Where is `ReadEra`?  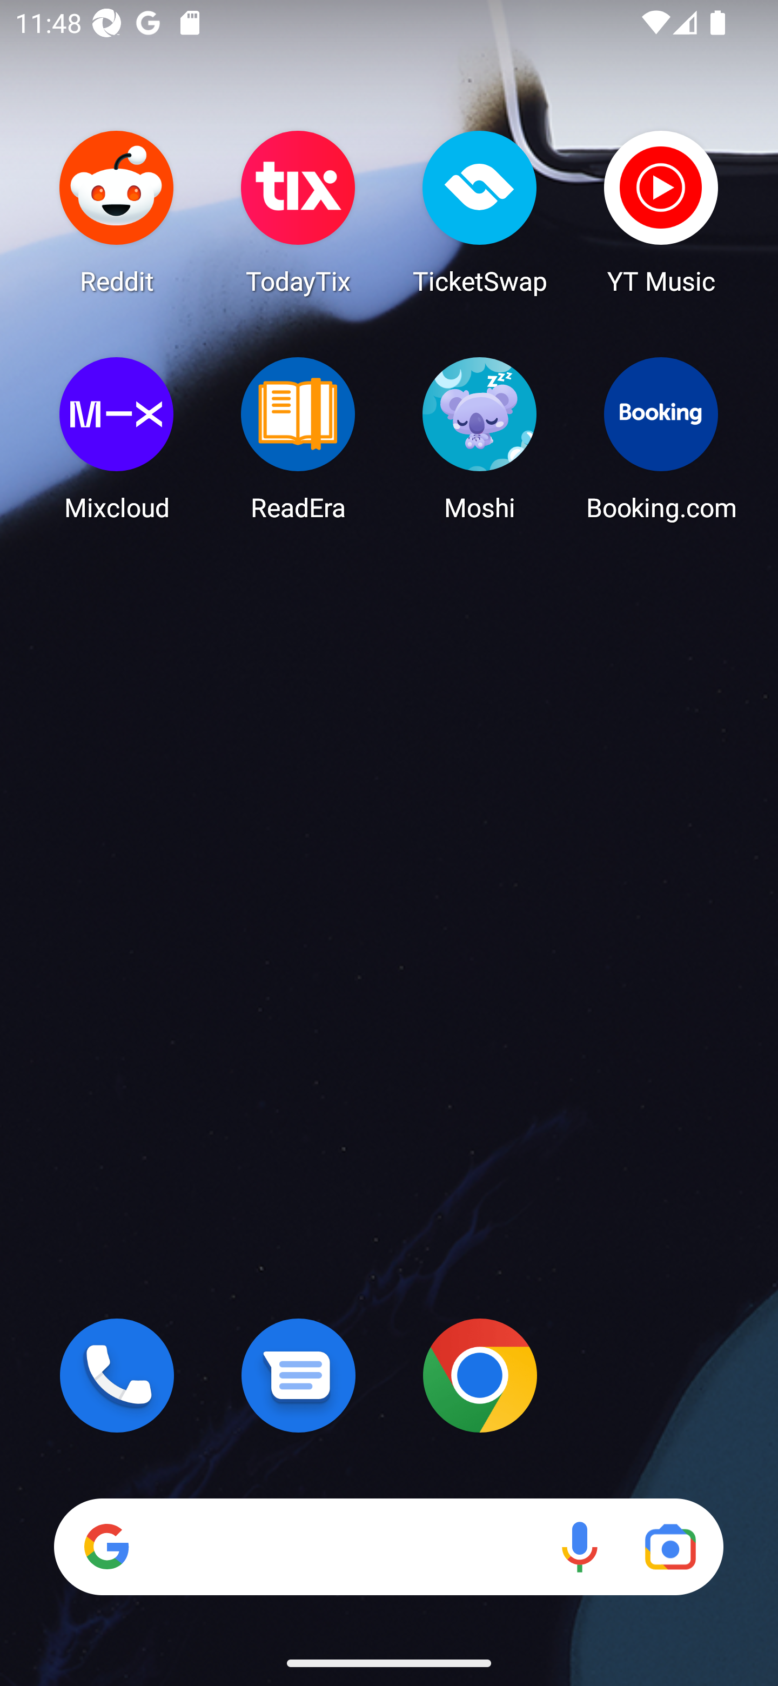 ReadEra is located at coordinates (298, 438).